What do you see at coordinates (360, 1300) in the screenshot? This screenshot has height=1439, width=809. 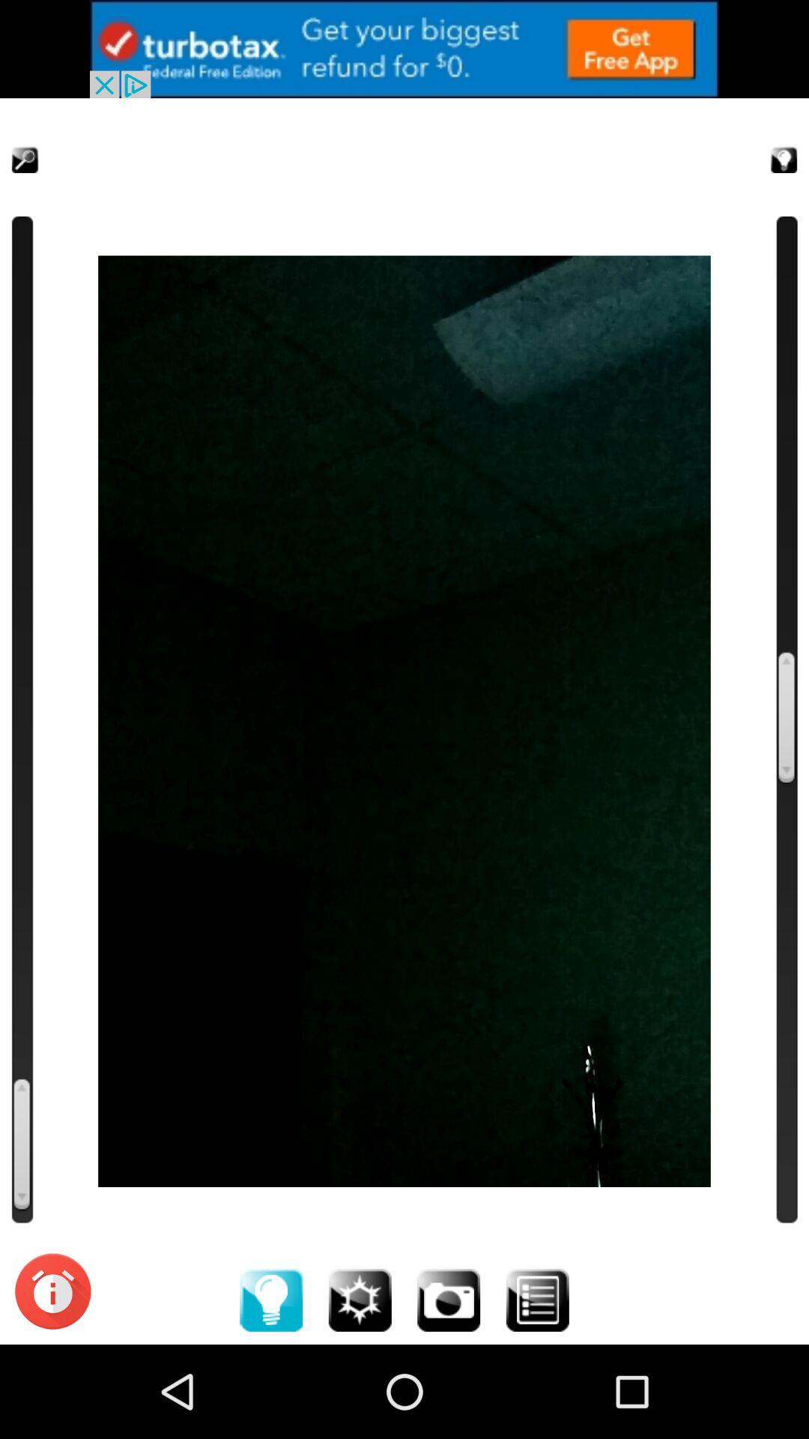 I see `weather` at bounding box center [360, 1300].